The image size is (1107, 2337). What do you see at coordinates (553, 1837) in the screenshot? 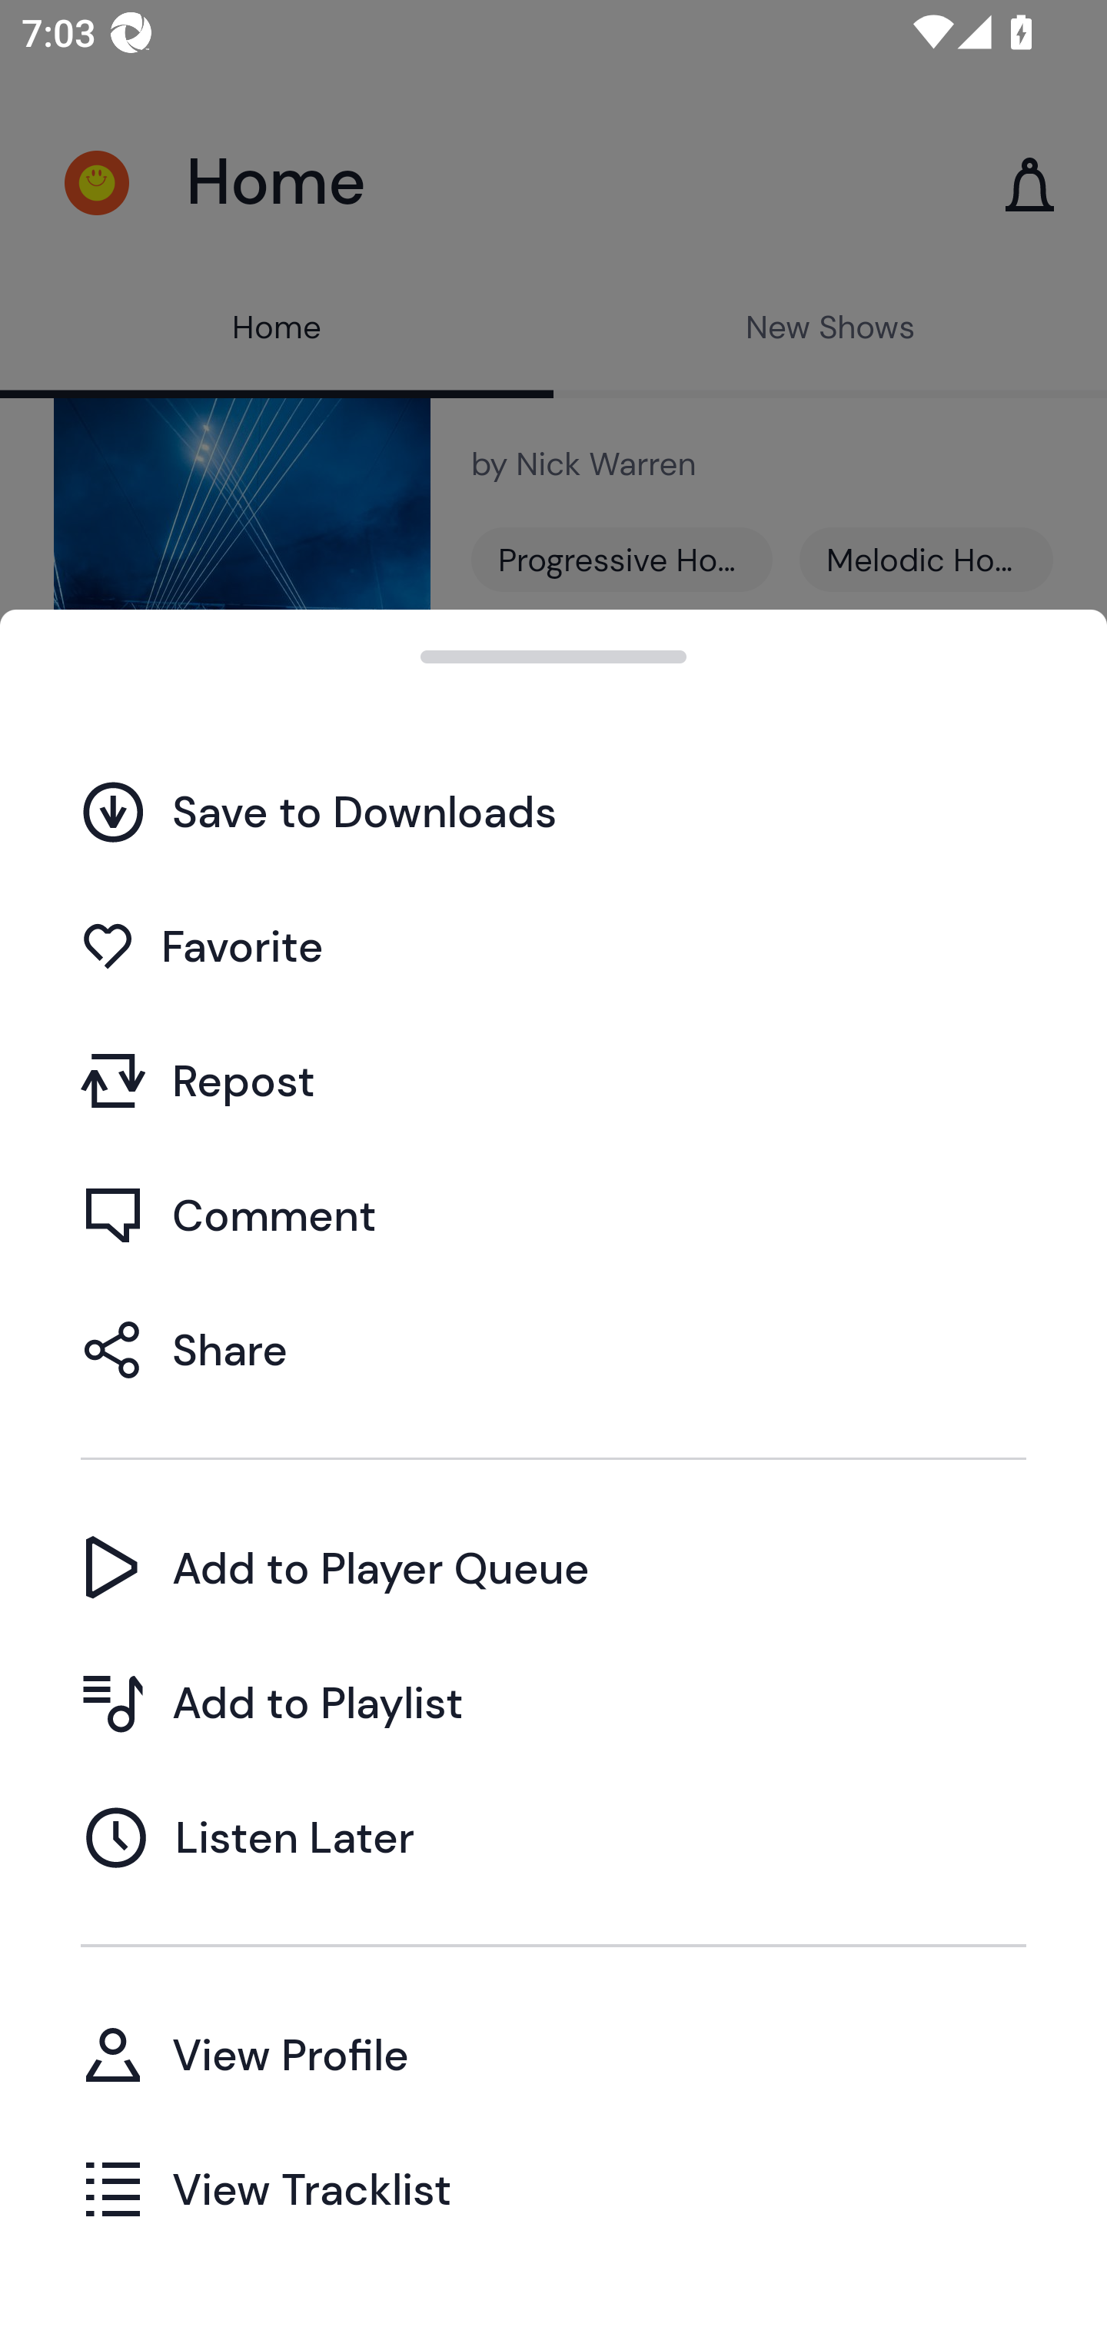
I see `Listen Later` at bounding box center [553, 1837].